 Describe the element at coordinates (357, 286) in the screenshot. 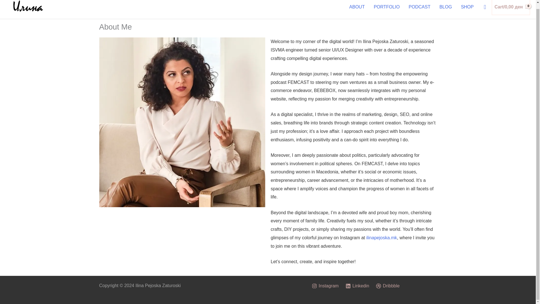

I see `Linkedin` at that location.